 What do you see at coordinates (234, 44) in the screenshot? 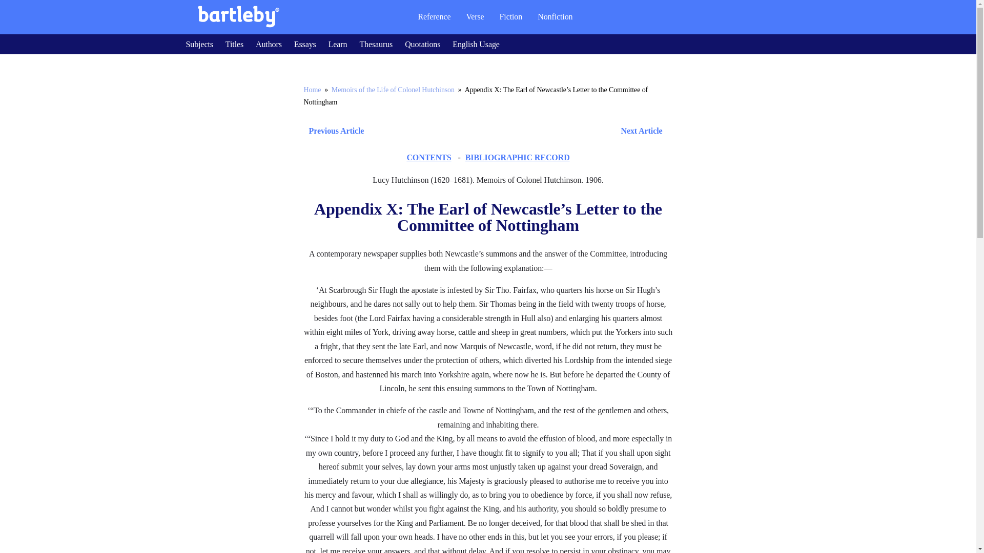
I see `Titles` at bounding box center [234, 44].